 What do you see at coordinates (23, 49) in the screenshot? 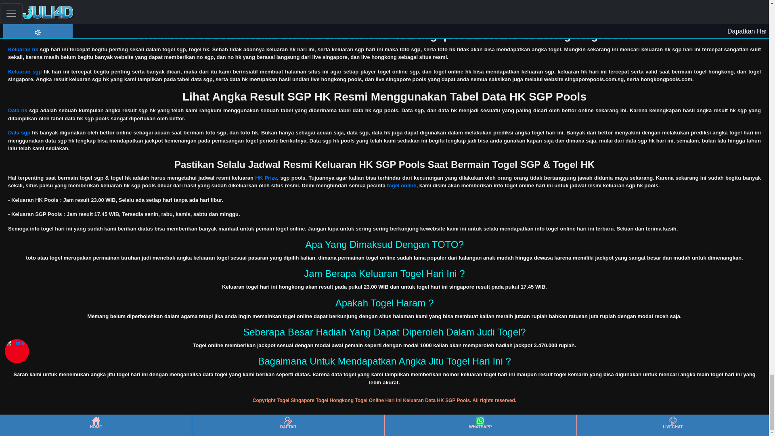
I see `Keluaran hk` at bounding box center [23, 49].